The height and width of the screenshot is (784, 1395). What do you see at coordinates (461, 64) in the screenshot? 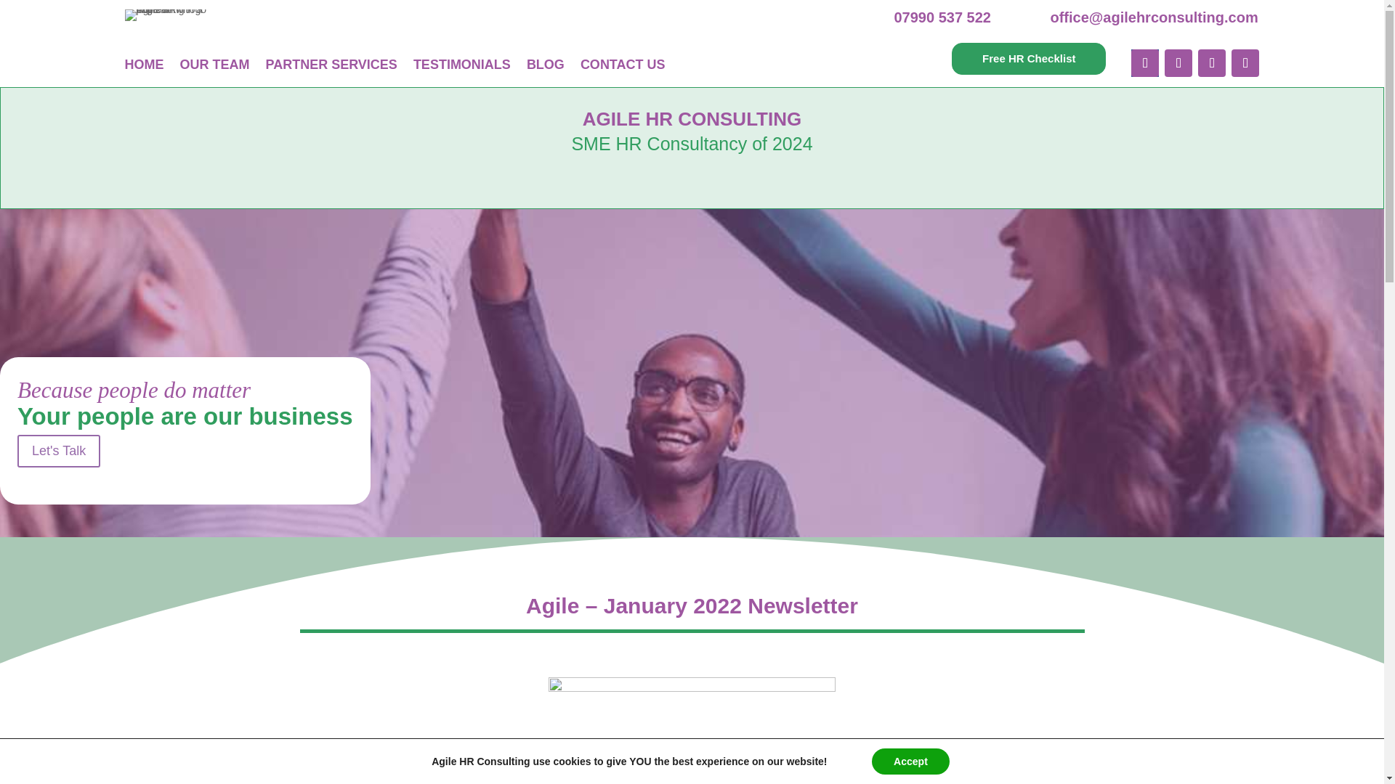
I see `TESTIMONIALS` at bounding box center [461, 64].